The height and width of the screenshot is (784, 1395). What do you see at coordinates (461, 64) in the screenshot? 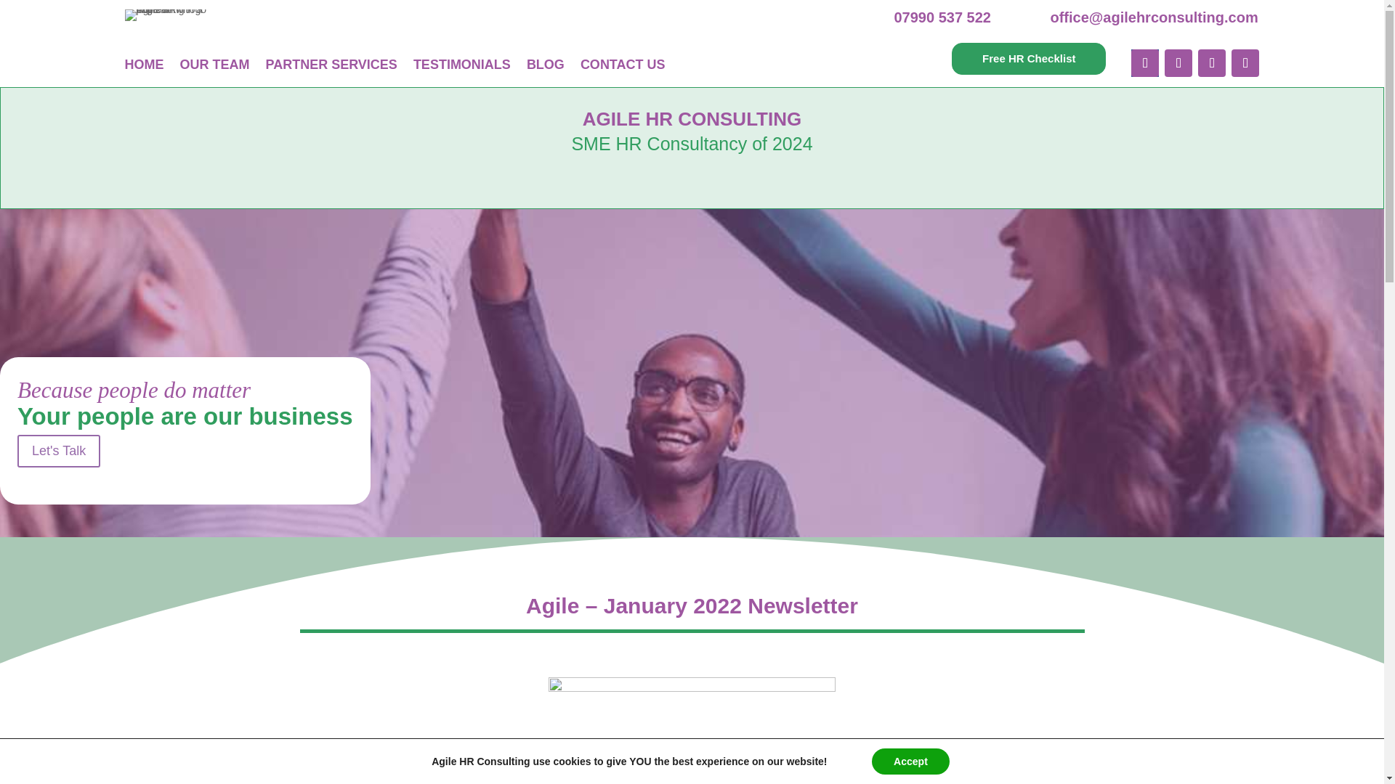
I see `TESTIMONIALS` at bounding box center [461, 64].